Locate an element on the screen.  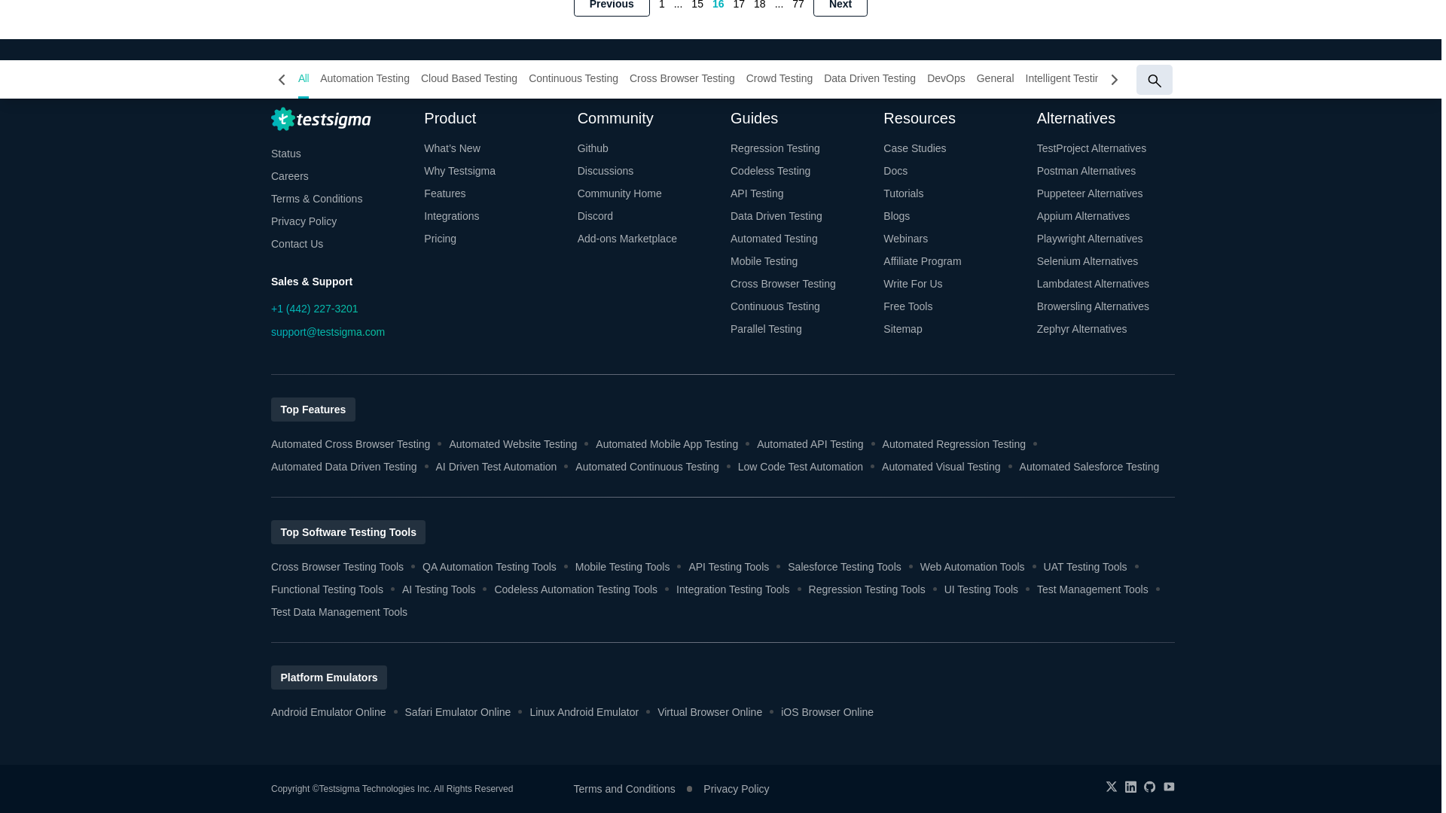
Next is located at coordinates (840, 8).